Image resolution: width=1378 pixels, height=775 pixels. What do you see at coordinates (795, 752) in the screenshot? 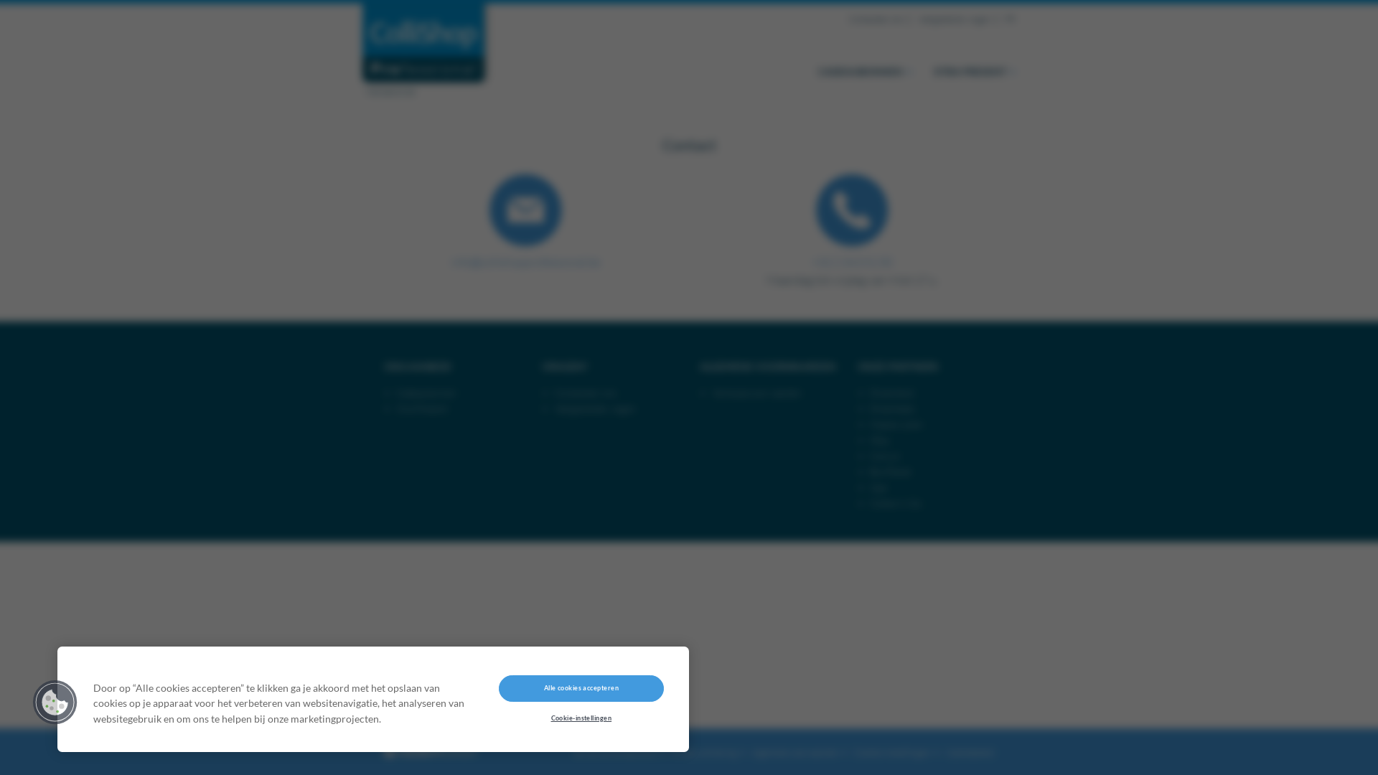
I see `Algemene voorwaarden` at bounding box center [795, 752].